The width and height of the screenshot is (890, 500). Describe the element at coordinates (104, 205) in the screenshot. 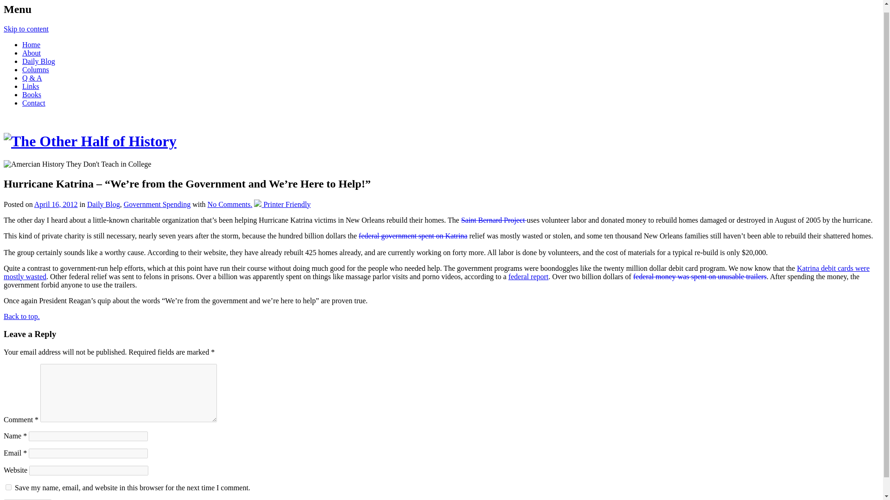

I see `Daily Blog` at that location.